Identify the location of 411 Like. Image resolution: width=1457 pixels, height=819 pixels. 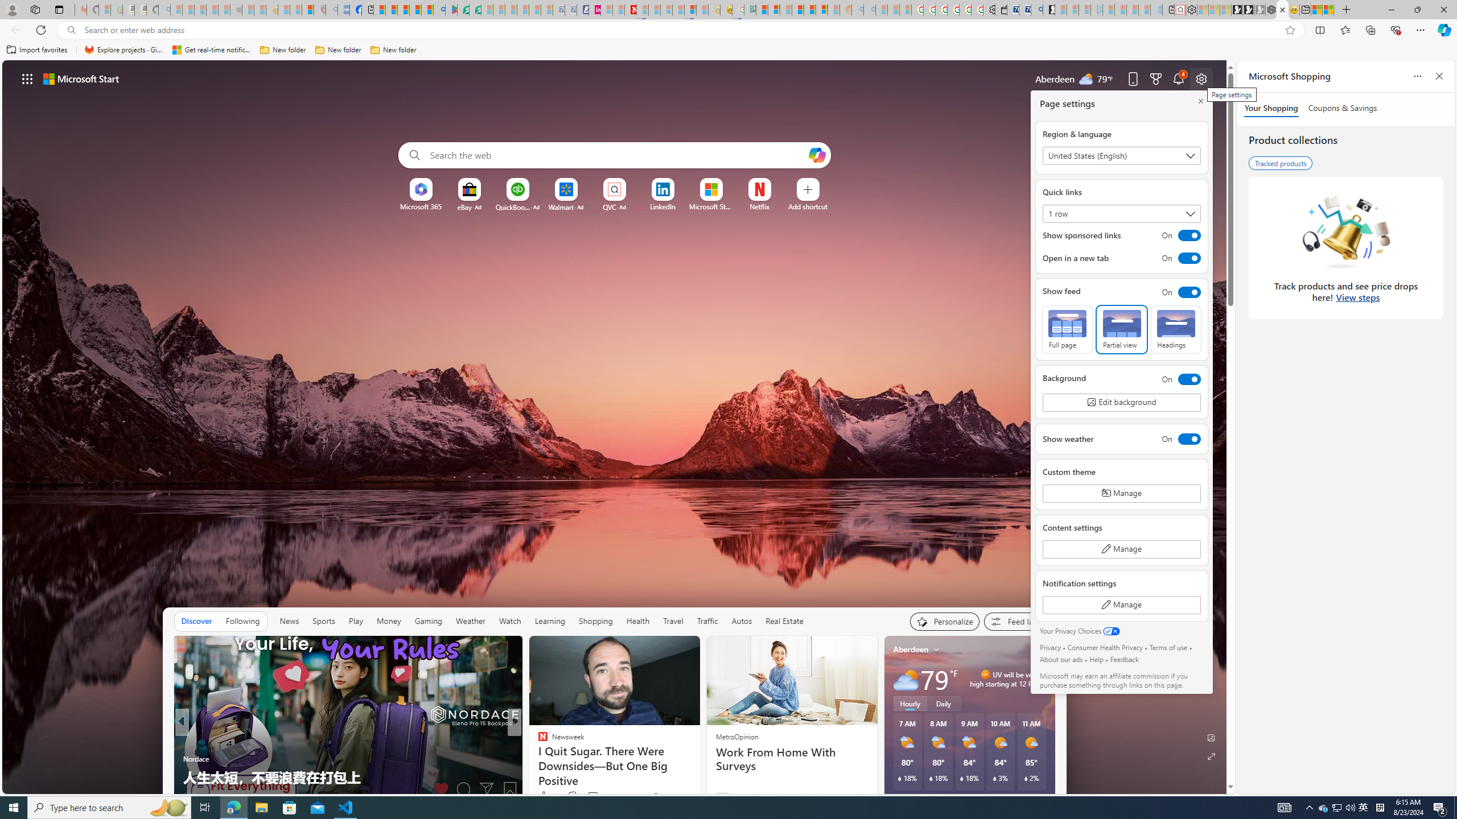
(545, 796).